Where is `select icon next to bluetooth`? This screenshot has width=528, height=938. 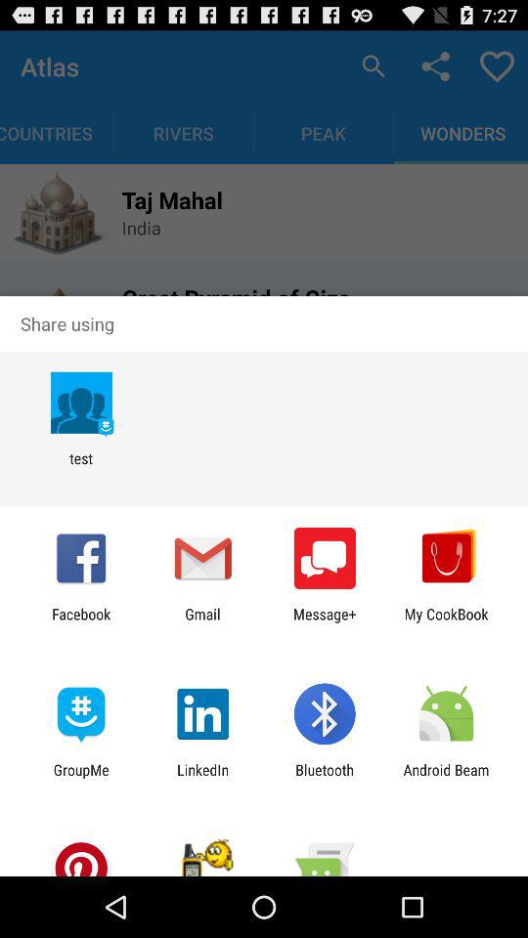 select icon next to bluetooth is located at coordinates (203, 778).